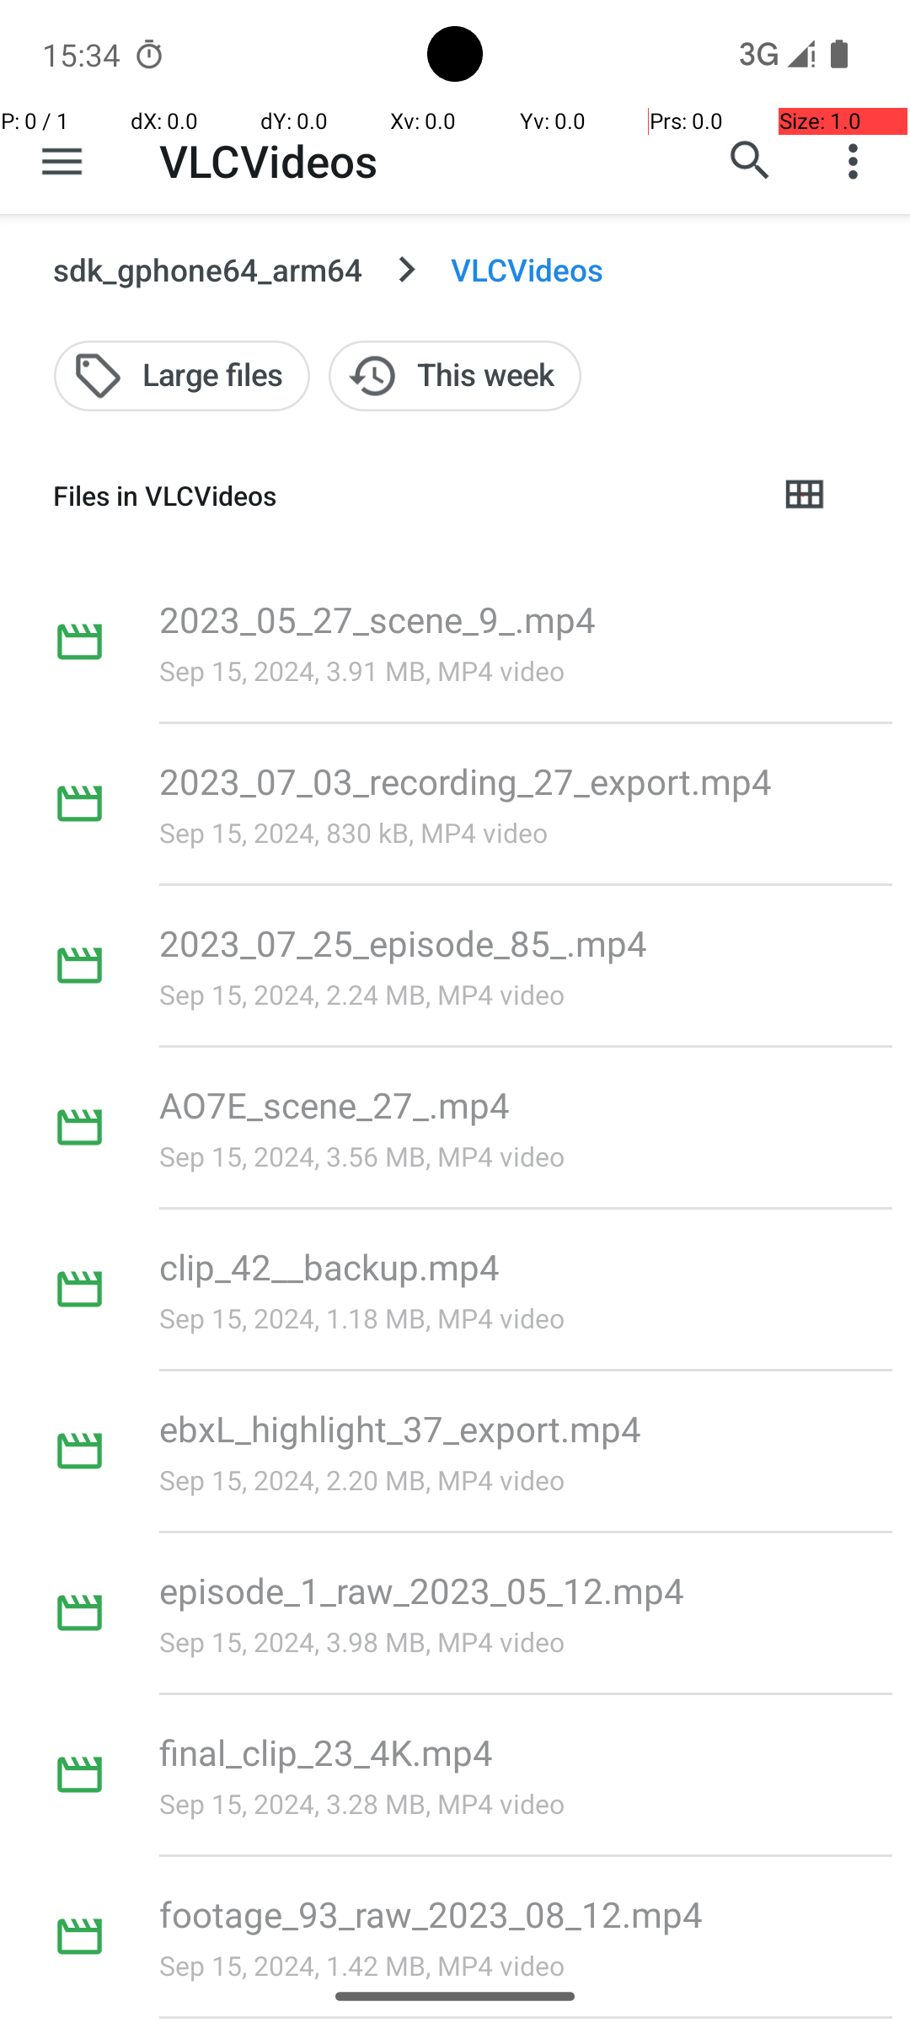 The image size is (910, 2023). I want to click on Sep 15, 2024, 3.28 MB, MP4 video, so click(362, 1804).